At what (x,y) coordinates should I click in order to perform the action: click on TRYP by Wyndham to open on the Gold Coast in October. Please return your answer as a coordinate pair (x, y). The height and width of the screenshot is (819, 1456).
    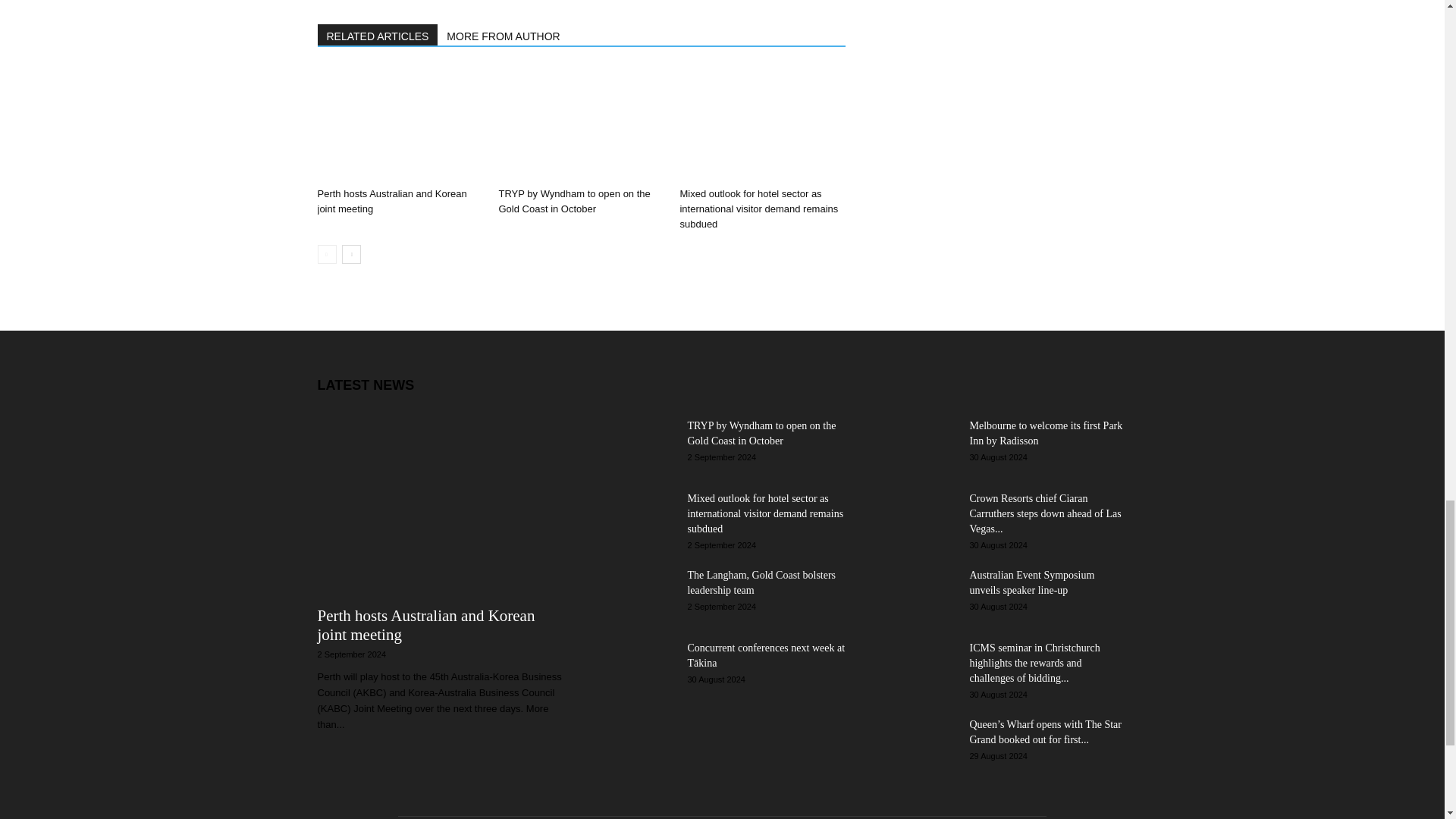
    Looking at the image, I should click on (573, 201).